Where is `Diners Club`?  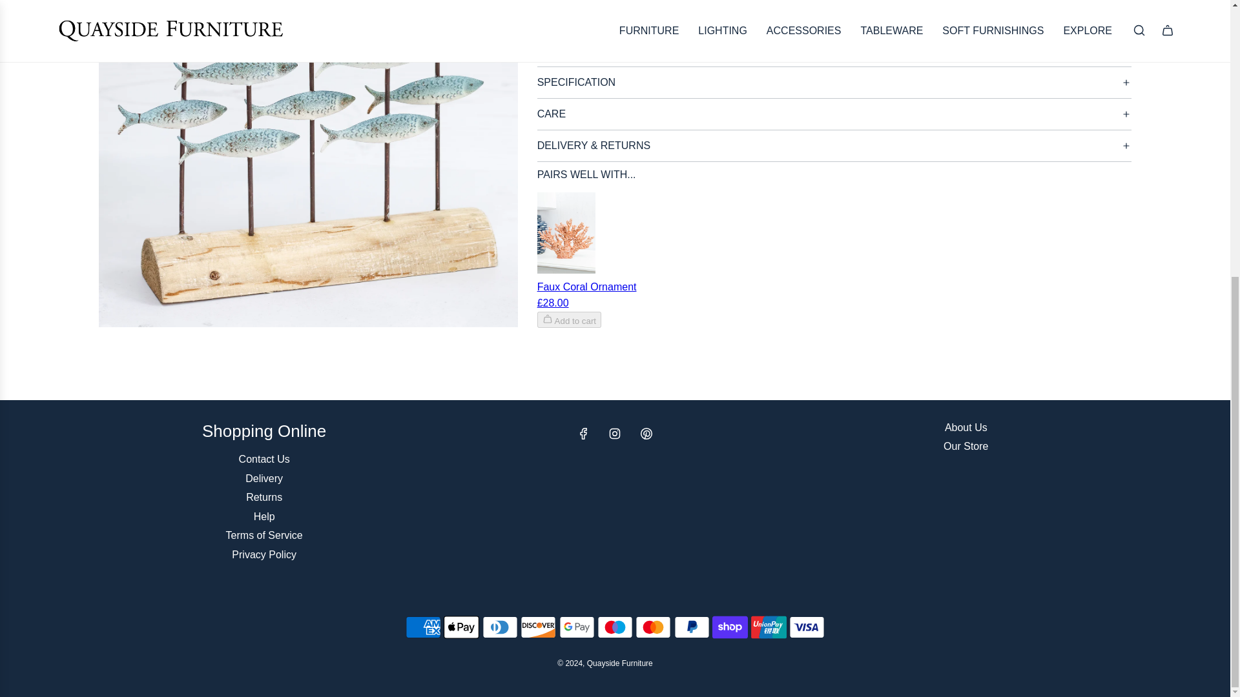
Diners Club is located at coordinates (500, 627).